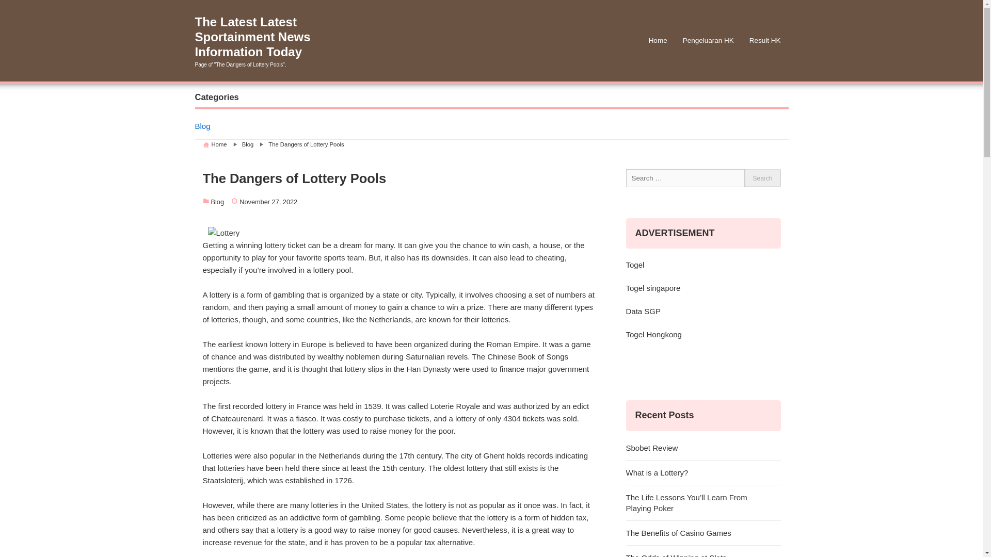  I want to click on Data SGP, so click(643, 312).